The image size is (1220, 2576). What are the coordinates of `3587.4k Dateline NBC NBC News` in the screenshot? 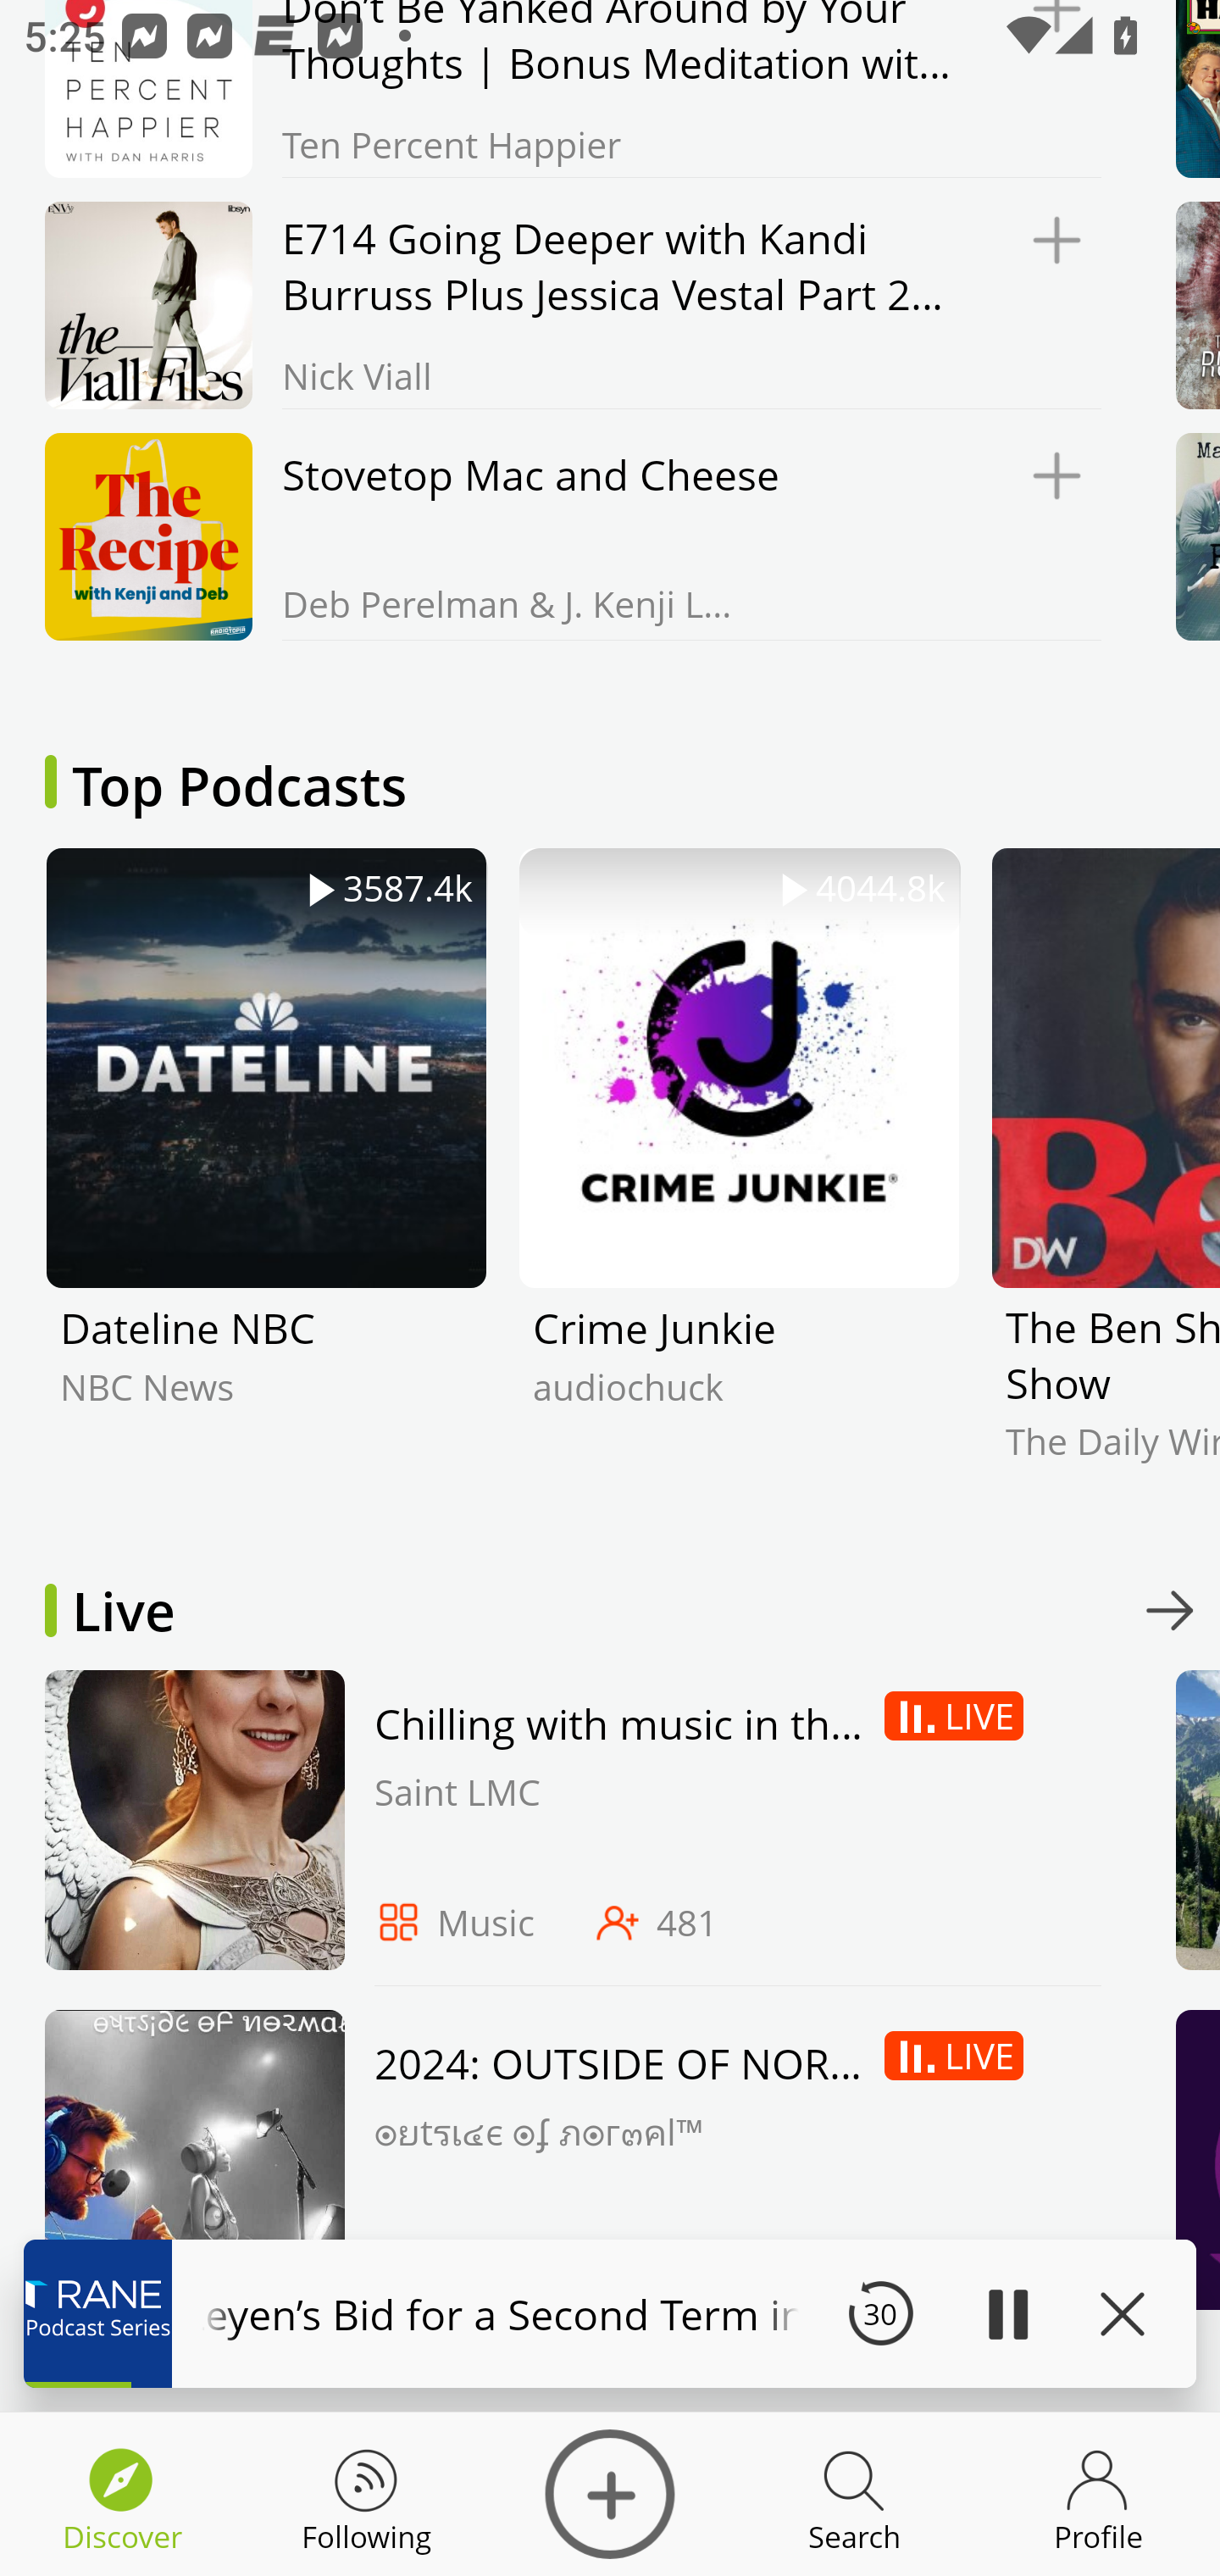 It's located at (266, 1180).